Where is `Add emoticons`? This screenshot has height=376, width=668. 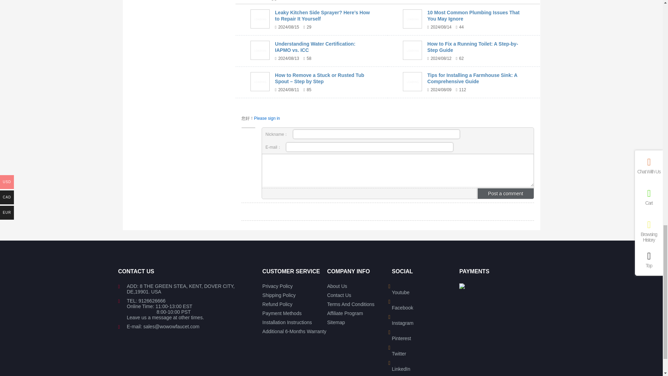
Add emoticons is located at coordinates (268, 194).